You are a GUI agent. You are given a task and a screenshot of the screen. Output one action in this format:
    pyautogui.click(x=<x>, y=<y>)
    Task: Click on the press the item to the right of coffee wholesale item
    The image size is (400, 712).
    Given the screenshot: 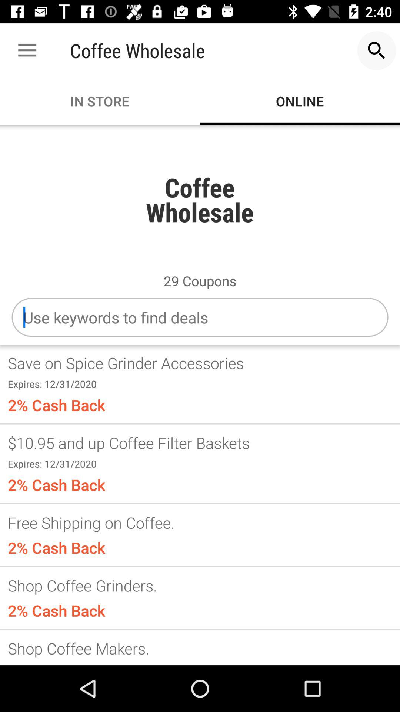 What is the action you would take?
    pyautogui.click(x=376, y=50)
    